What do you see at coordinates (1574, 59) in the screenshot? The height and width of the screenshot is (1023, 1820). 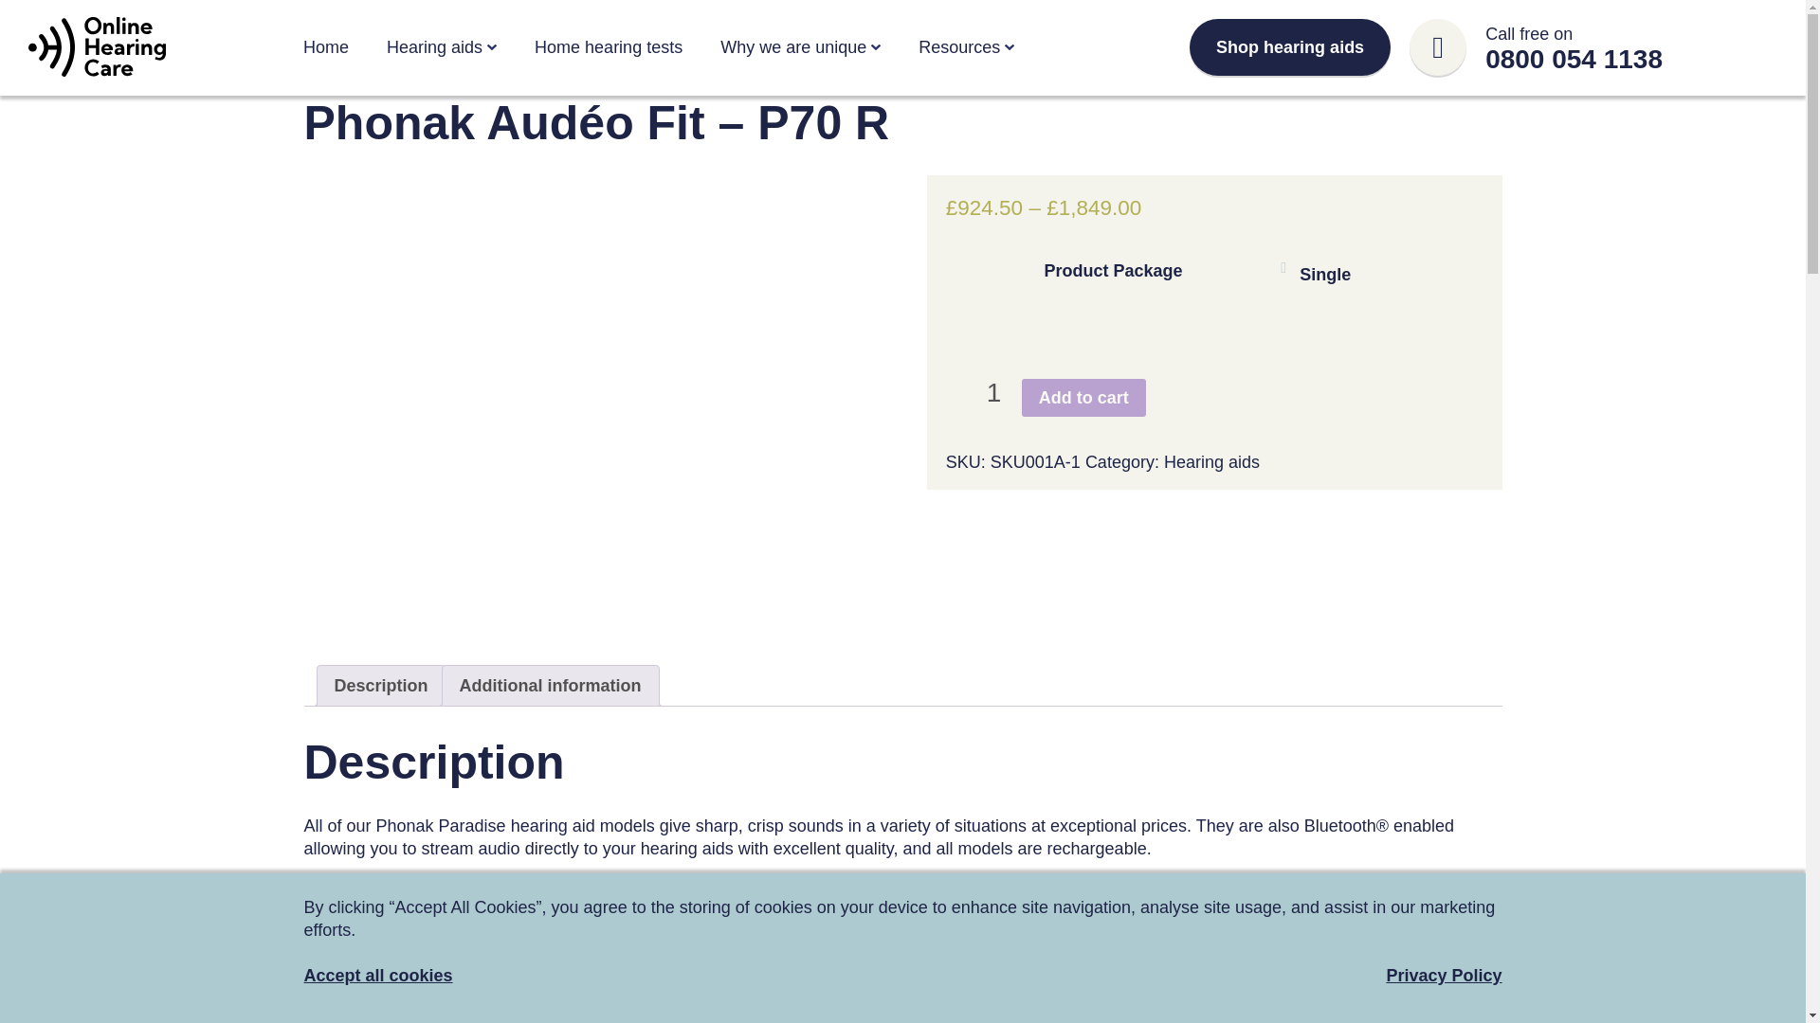 I see `0800 054 1138` at bounding box center [1574, 59].